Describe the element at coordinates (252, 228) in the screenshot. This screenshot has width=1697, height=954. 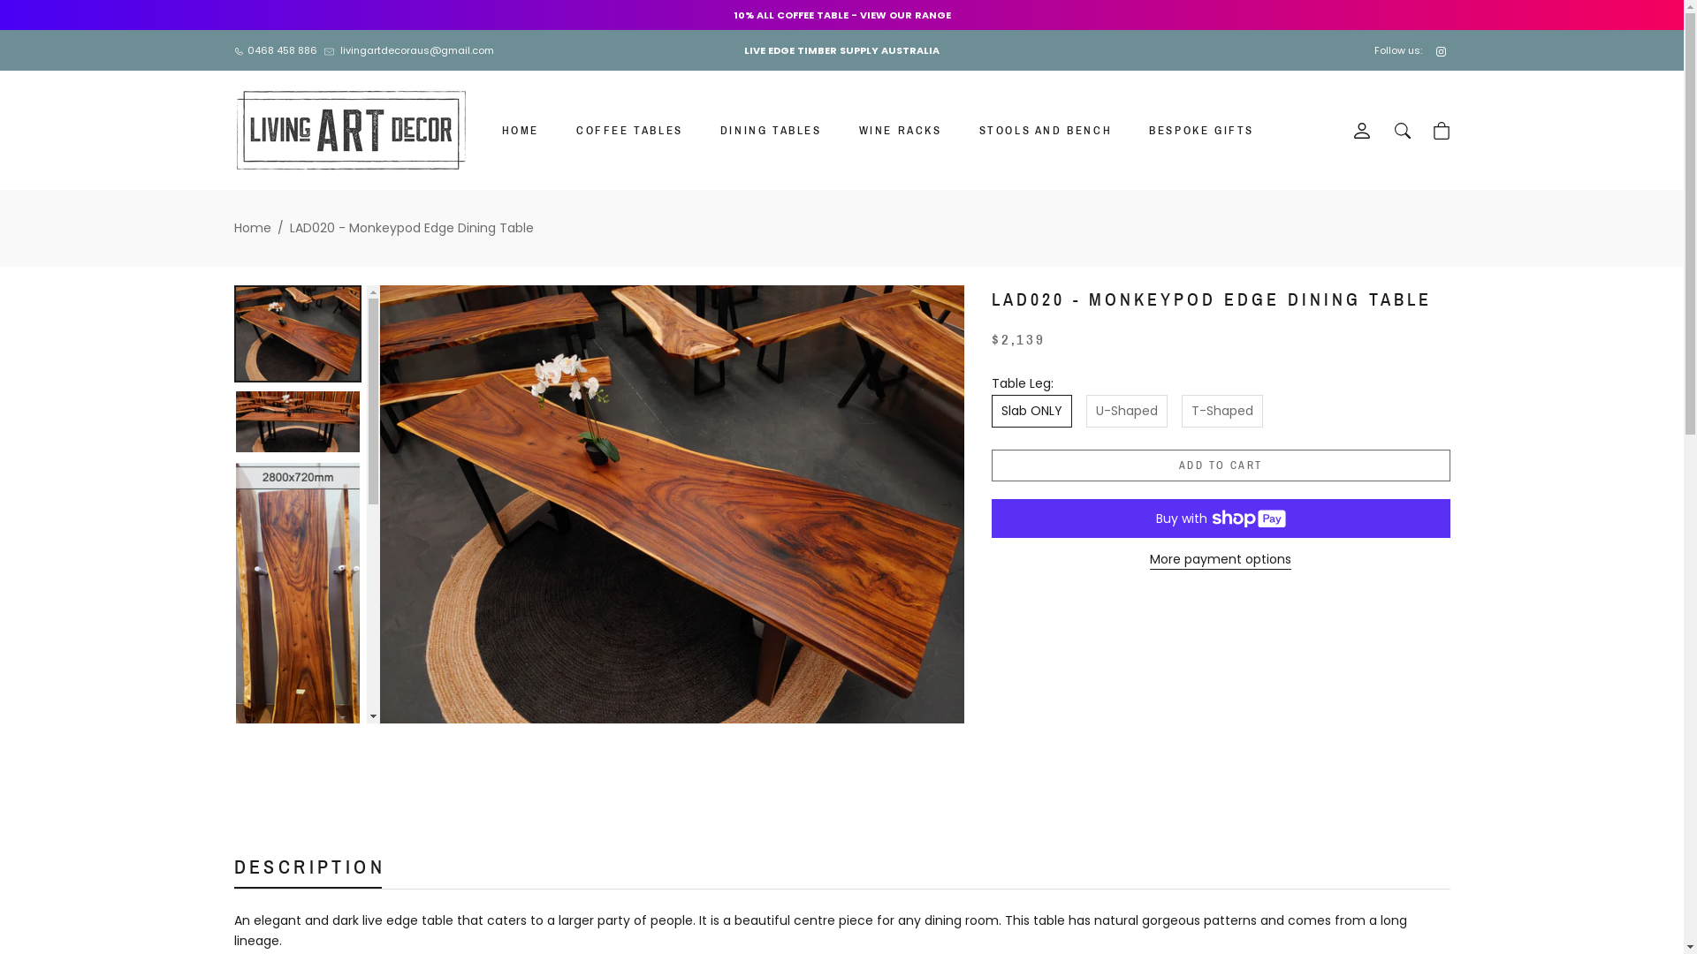
I see `Home` at that location.